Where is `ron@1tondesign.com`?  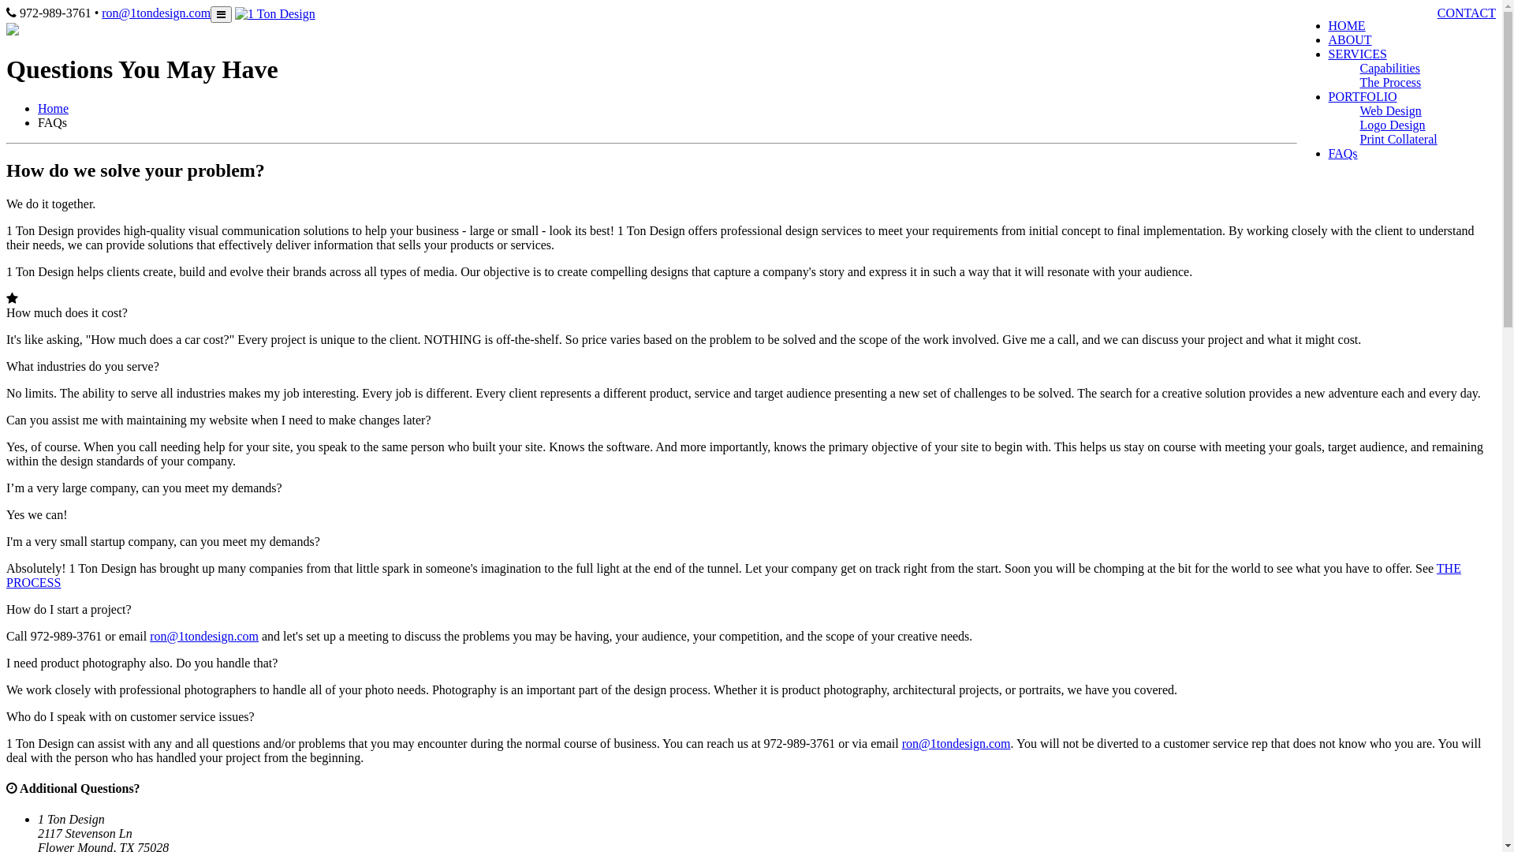
ron@1tondesign.com is located at coordinates (204, 636).